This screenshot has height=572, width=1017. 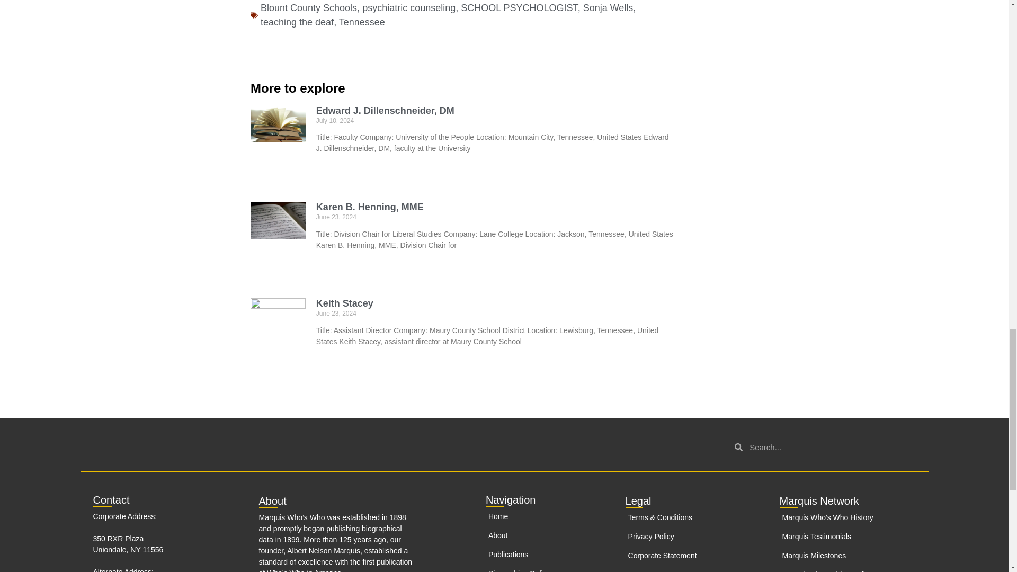 What do you see at coordinates (362, 22) in the screenshot?
I see `Tennessee` at bounding box center [362, 22].